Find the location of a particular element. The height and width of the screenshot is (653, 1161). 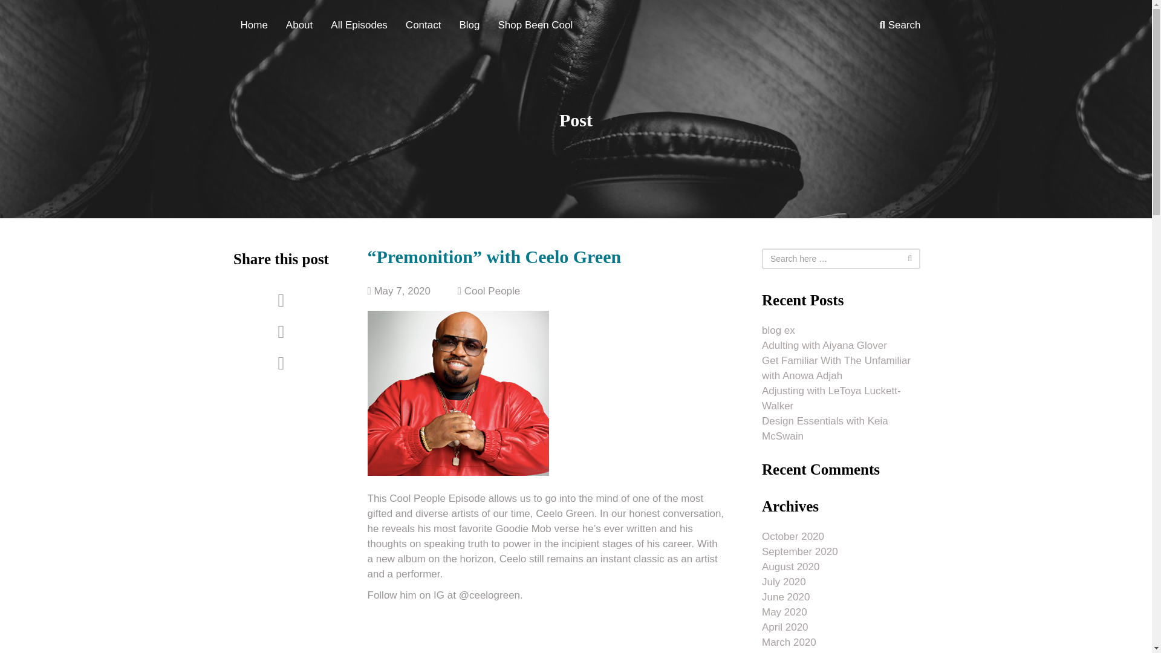

All Episodes is located at coordinates (359, 31).